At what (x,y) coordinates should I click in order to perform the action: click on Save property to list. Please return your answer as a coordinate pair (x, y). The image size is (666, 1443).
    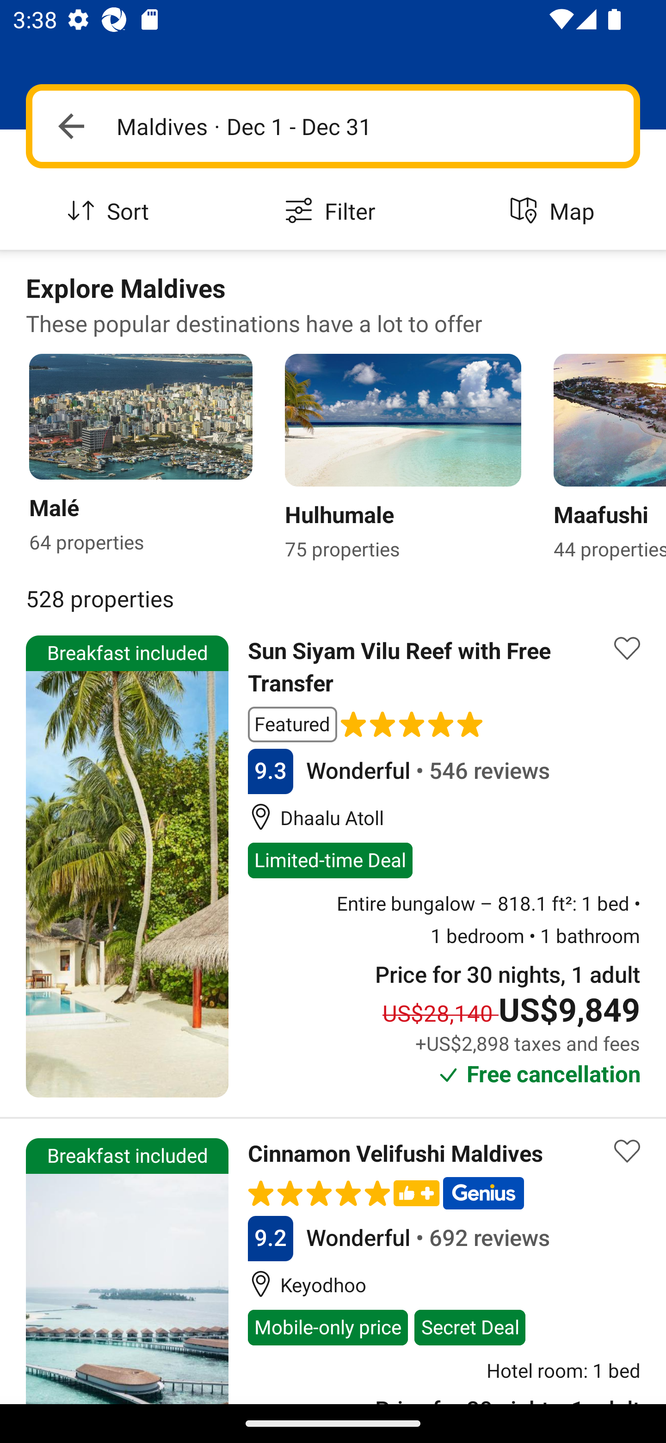
    Looking at the image, I should click on (627, 647).